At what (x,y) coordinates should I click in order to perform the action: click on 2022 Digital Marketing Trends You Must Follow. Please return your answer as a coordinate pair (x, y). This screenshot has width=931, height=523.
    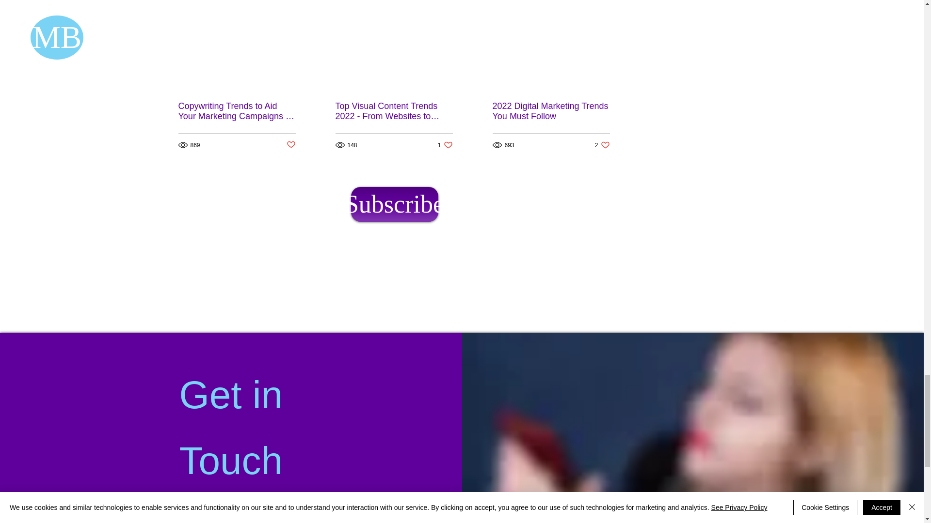
    Looking at the image, I should click on (551, 111).